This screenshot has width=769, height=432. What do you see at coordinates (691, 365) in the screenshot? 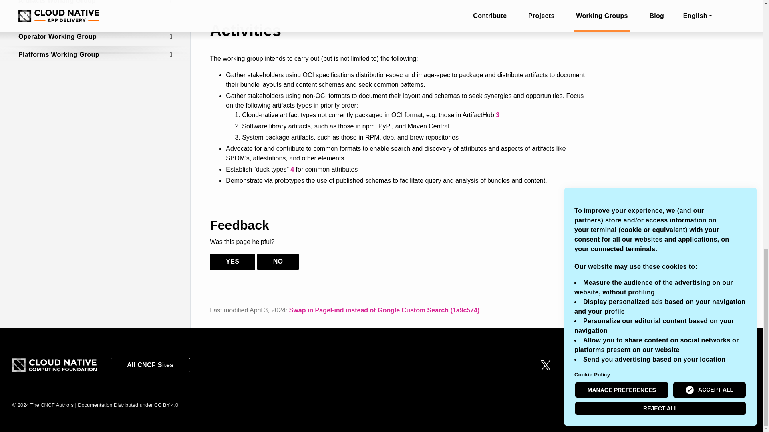
I see `Cloud Native Computing Foundation on Facebook` at bounding box center [691, 365].